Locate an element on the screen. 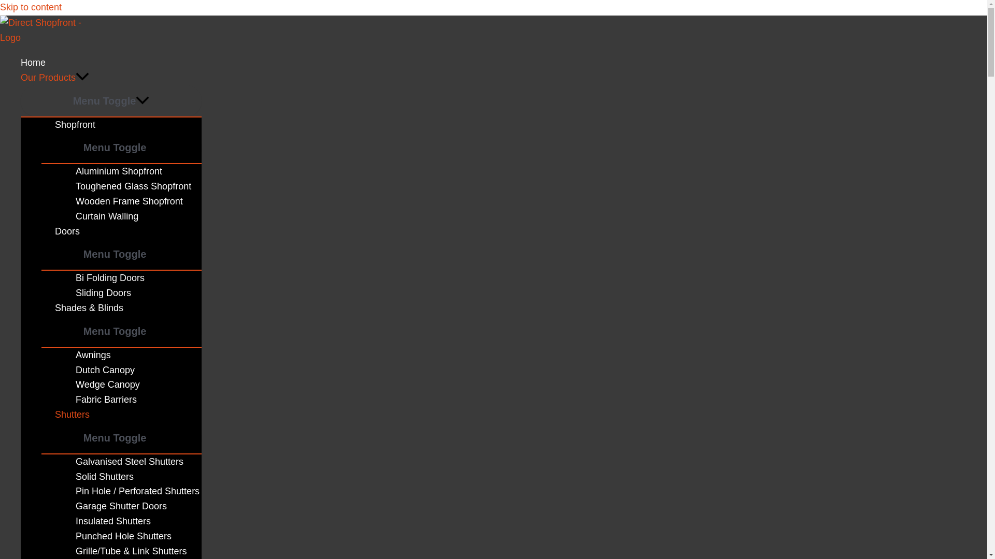 The width and height of the screenshot is (995, 559). Shutters is located at coordinates (121, 415).